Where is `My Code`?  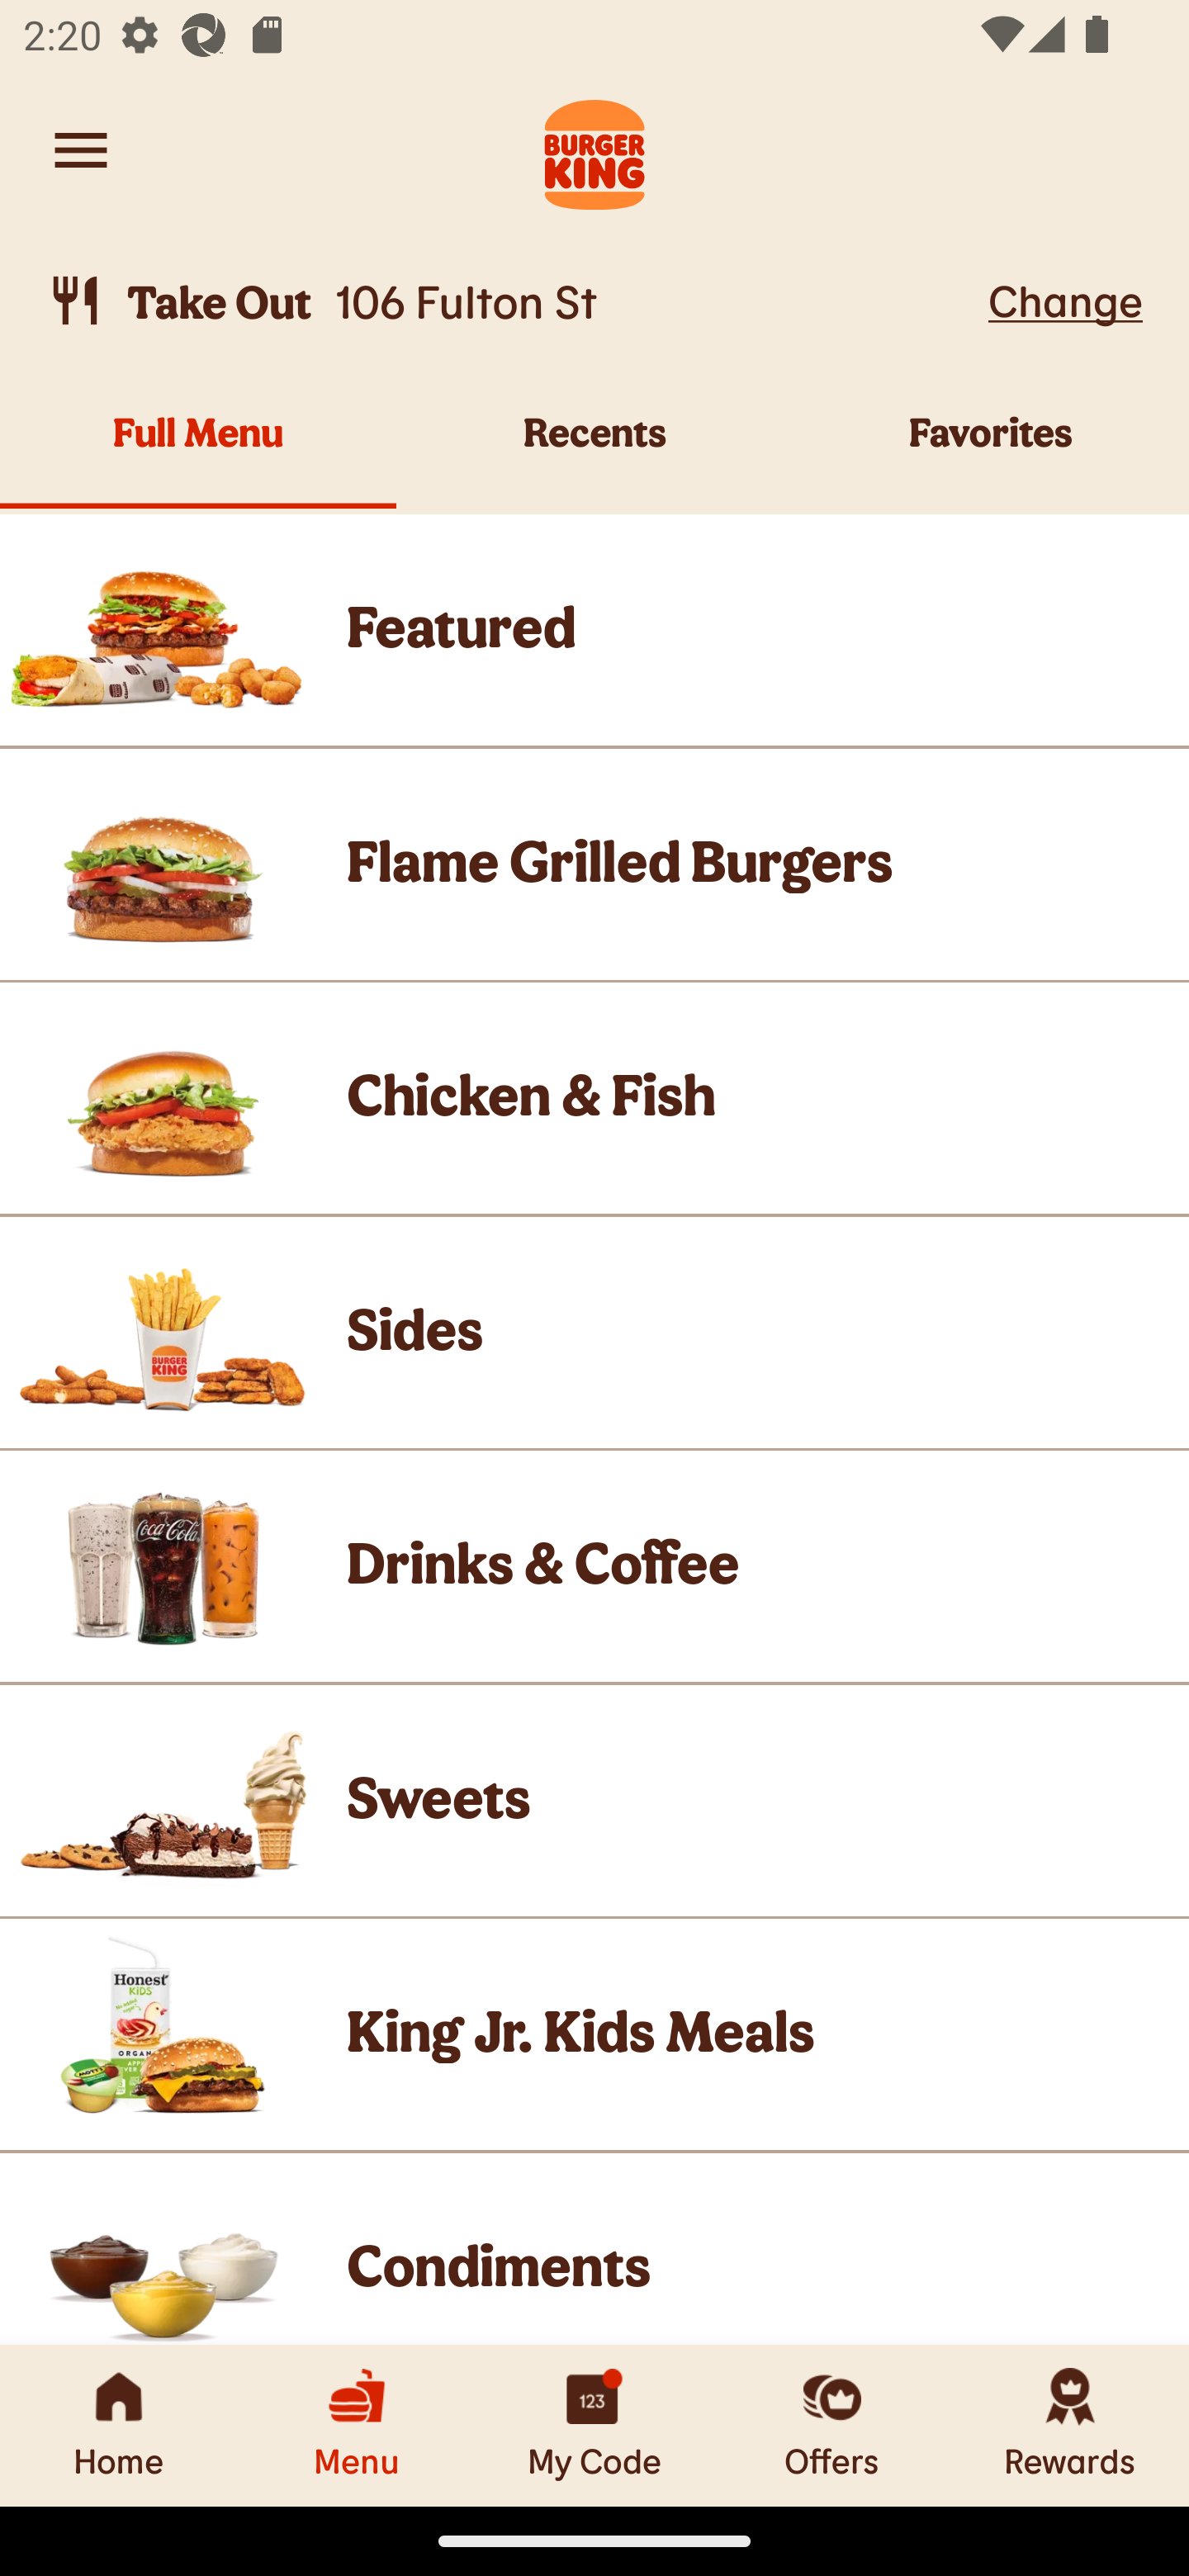
My Code is located at coordinates (594, 2425).